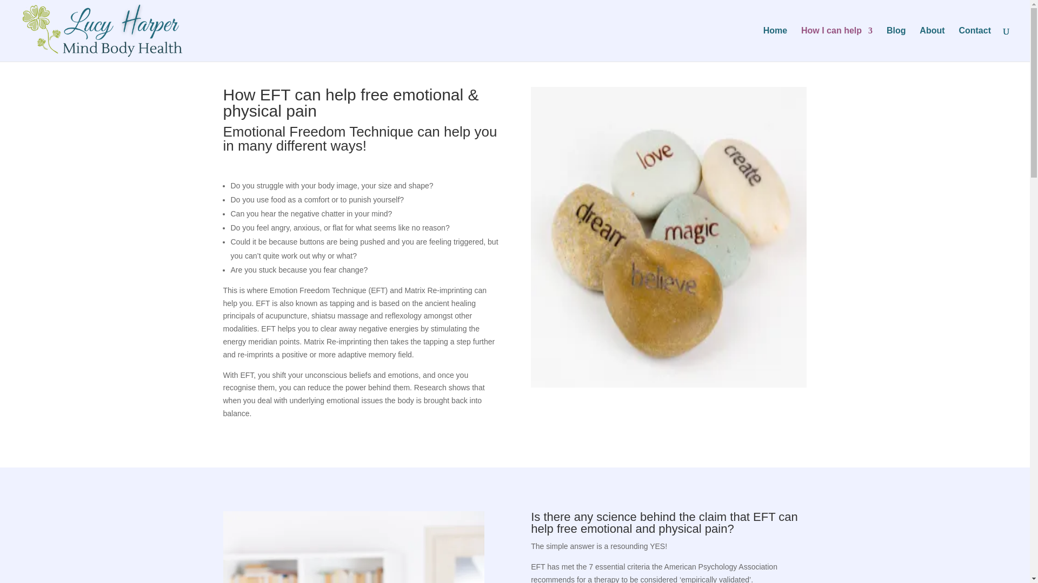 The height and width of the screenshot is (583, 1038). I want to click on Contact, so click(974, 44).